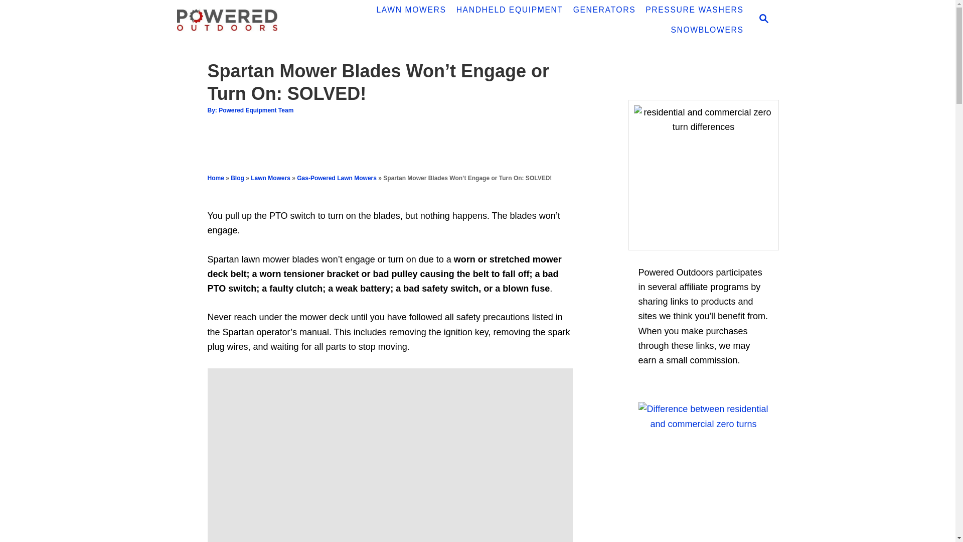 This screenshot has height=542, width=963. Describe the element at coordinates (270, 178) in the screenshot. I see `Lawn Mowers` at that location.